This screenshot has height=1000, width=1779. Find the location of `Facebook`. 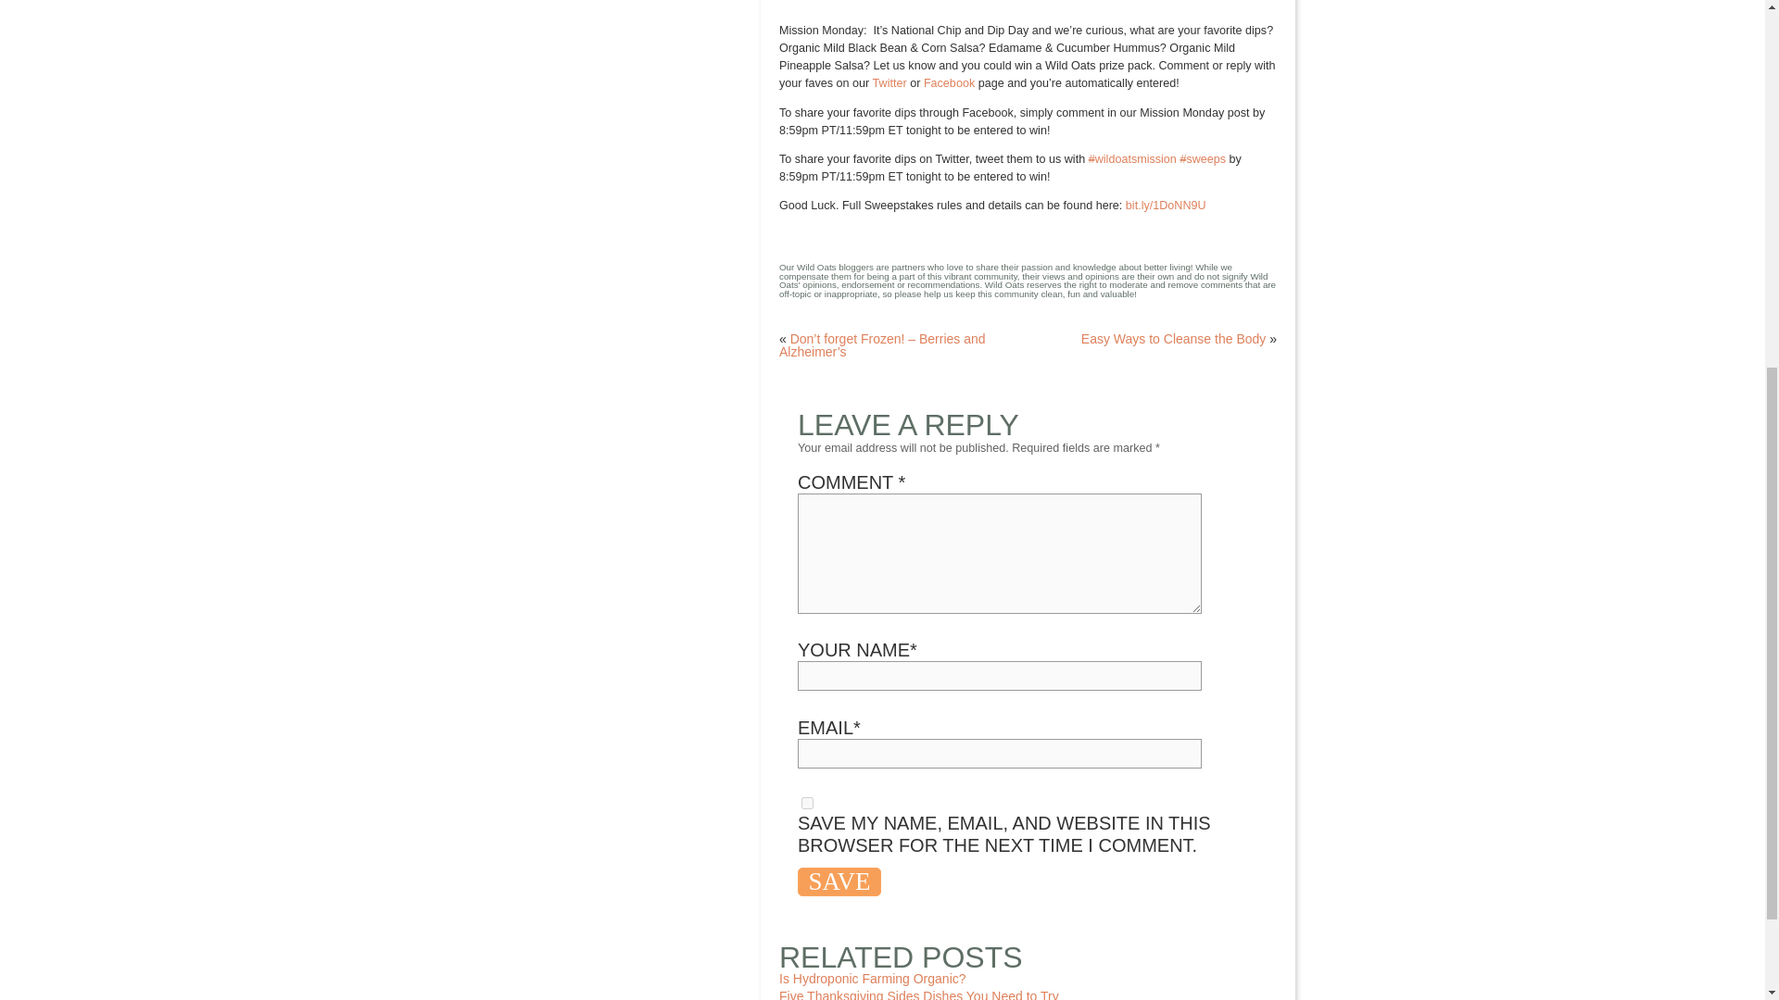

Facebook is located at coordinates (949, 83).